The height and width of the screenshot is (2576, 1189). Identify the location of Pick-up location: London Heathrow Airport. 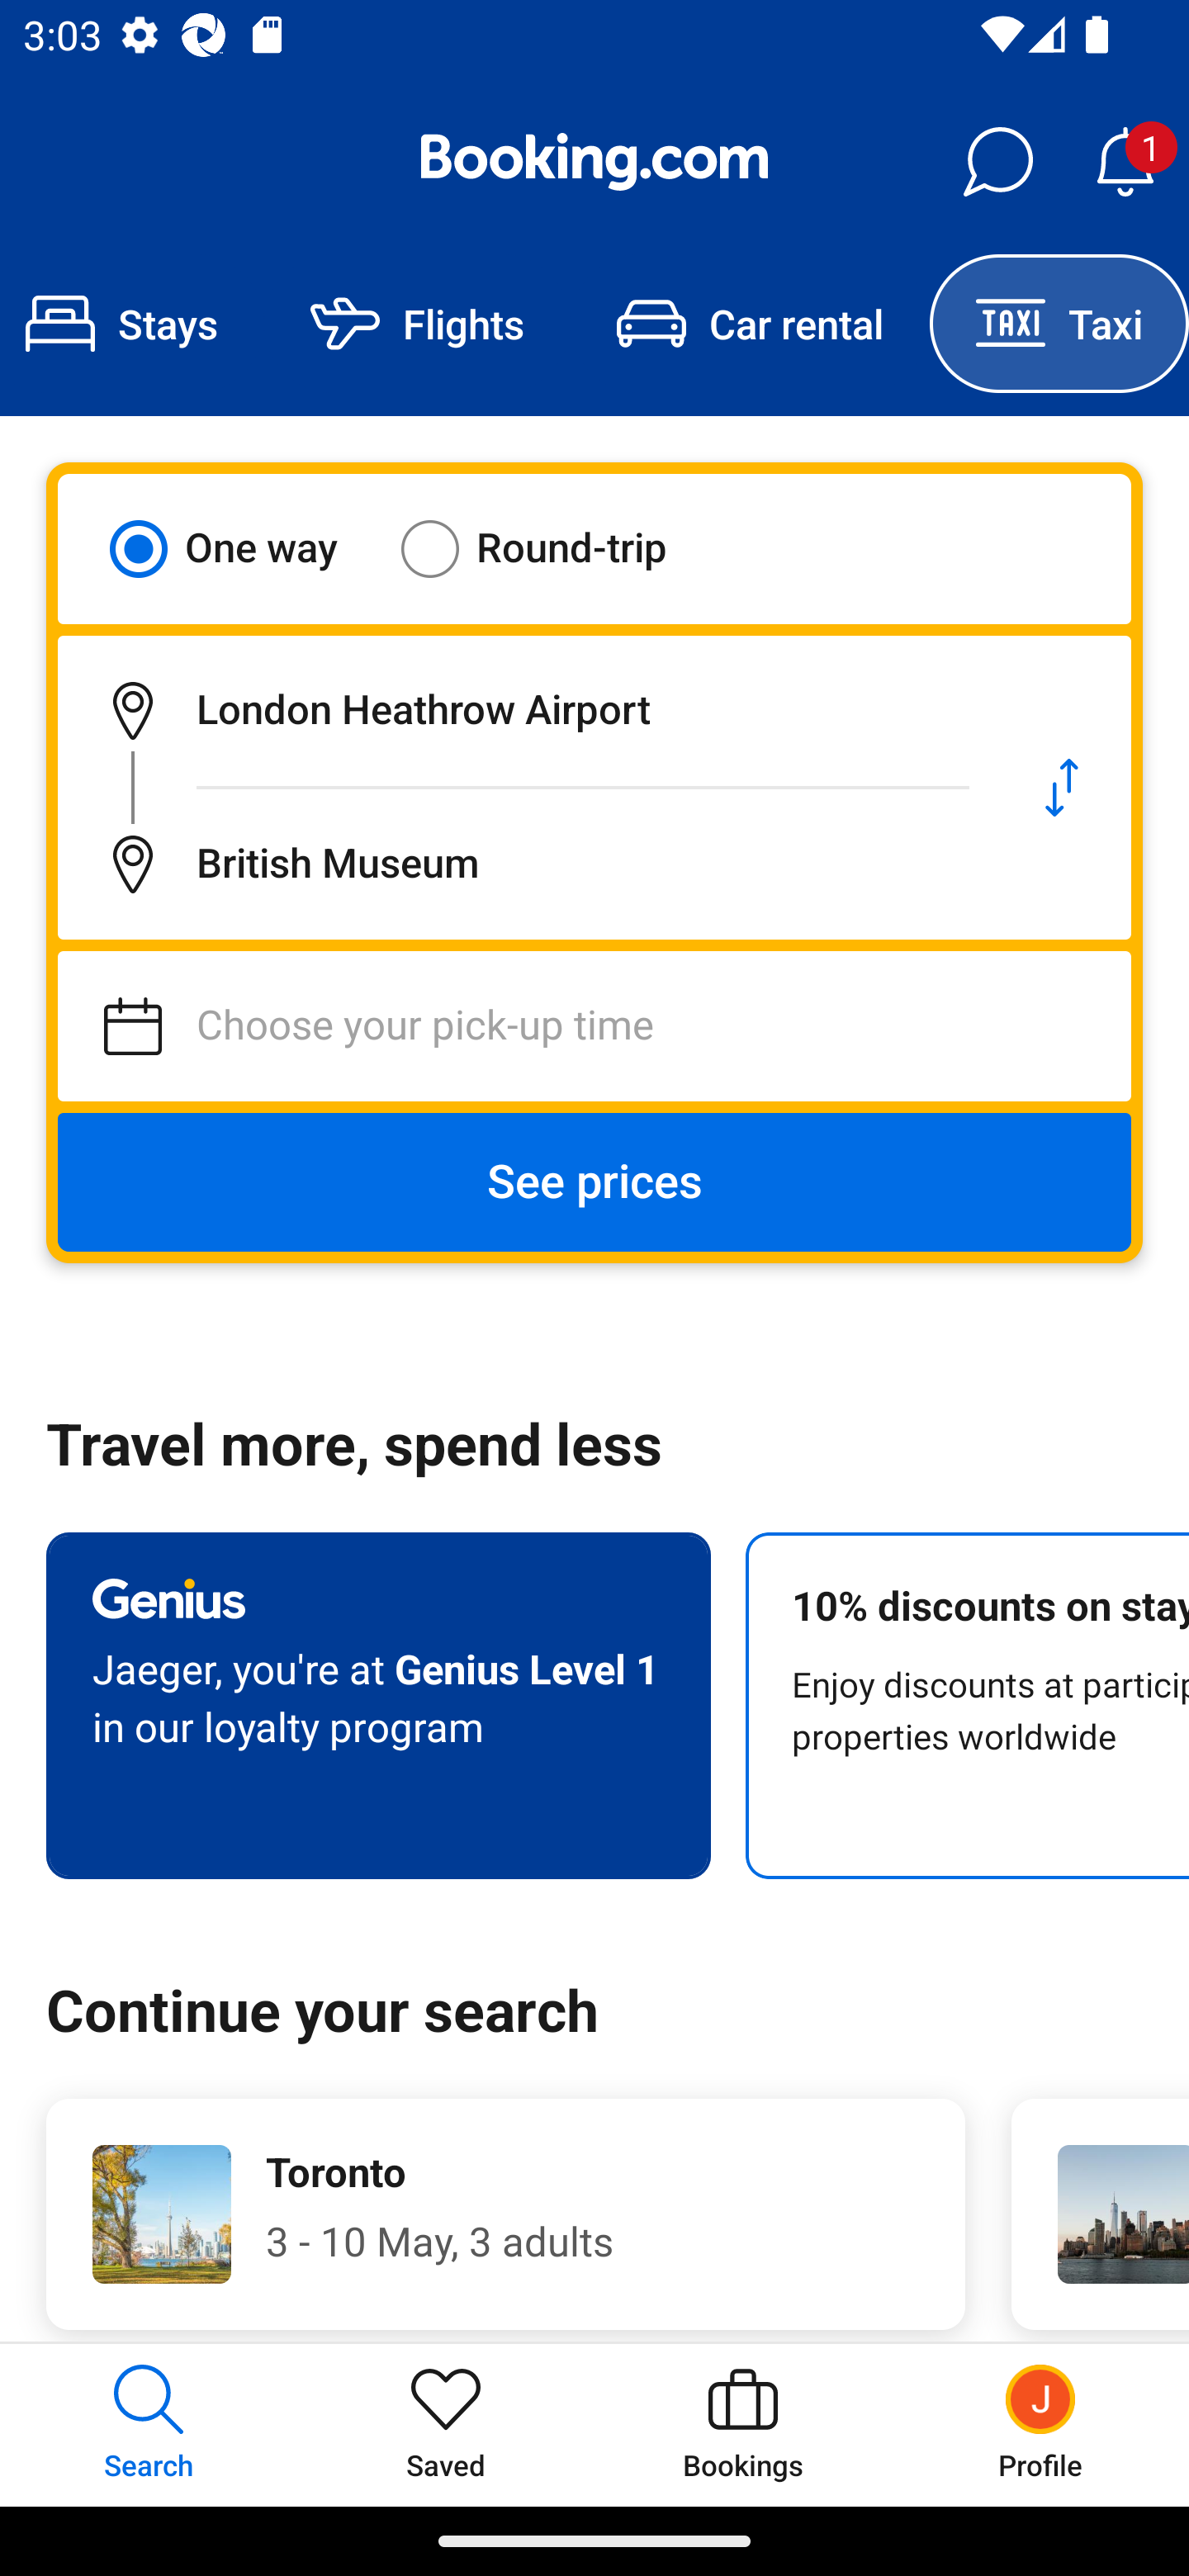
(525, 710).